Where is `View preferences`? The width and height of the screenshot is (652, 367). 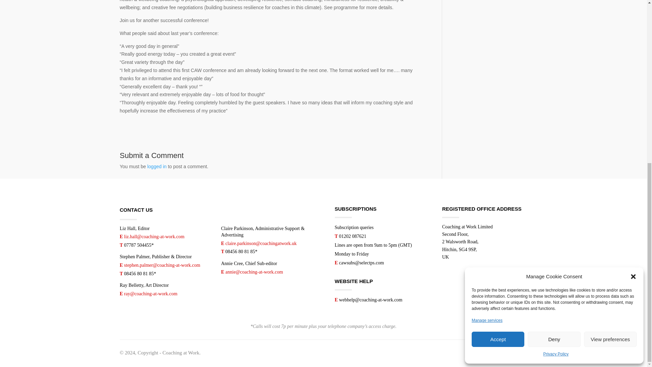 View preferences is located at coordinates (611, 48).